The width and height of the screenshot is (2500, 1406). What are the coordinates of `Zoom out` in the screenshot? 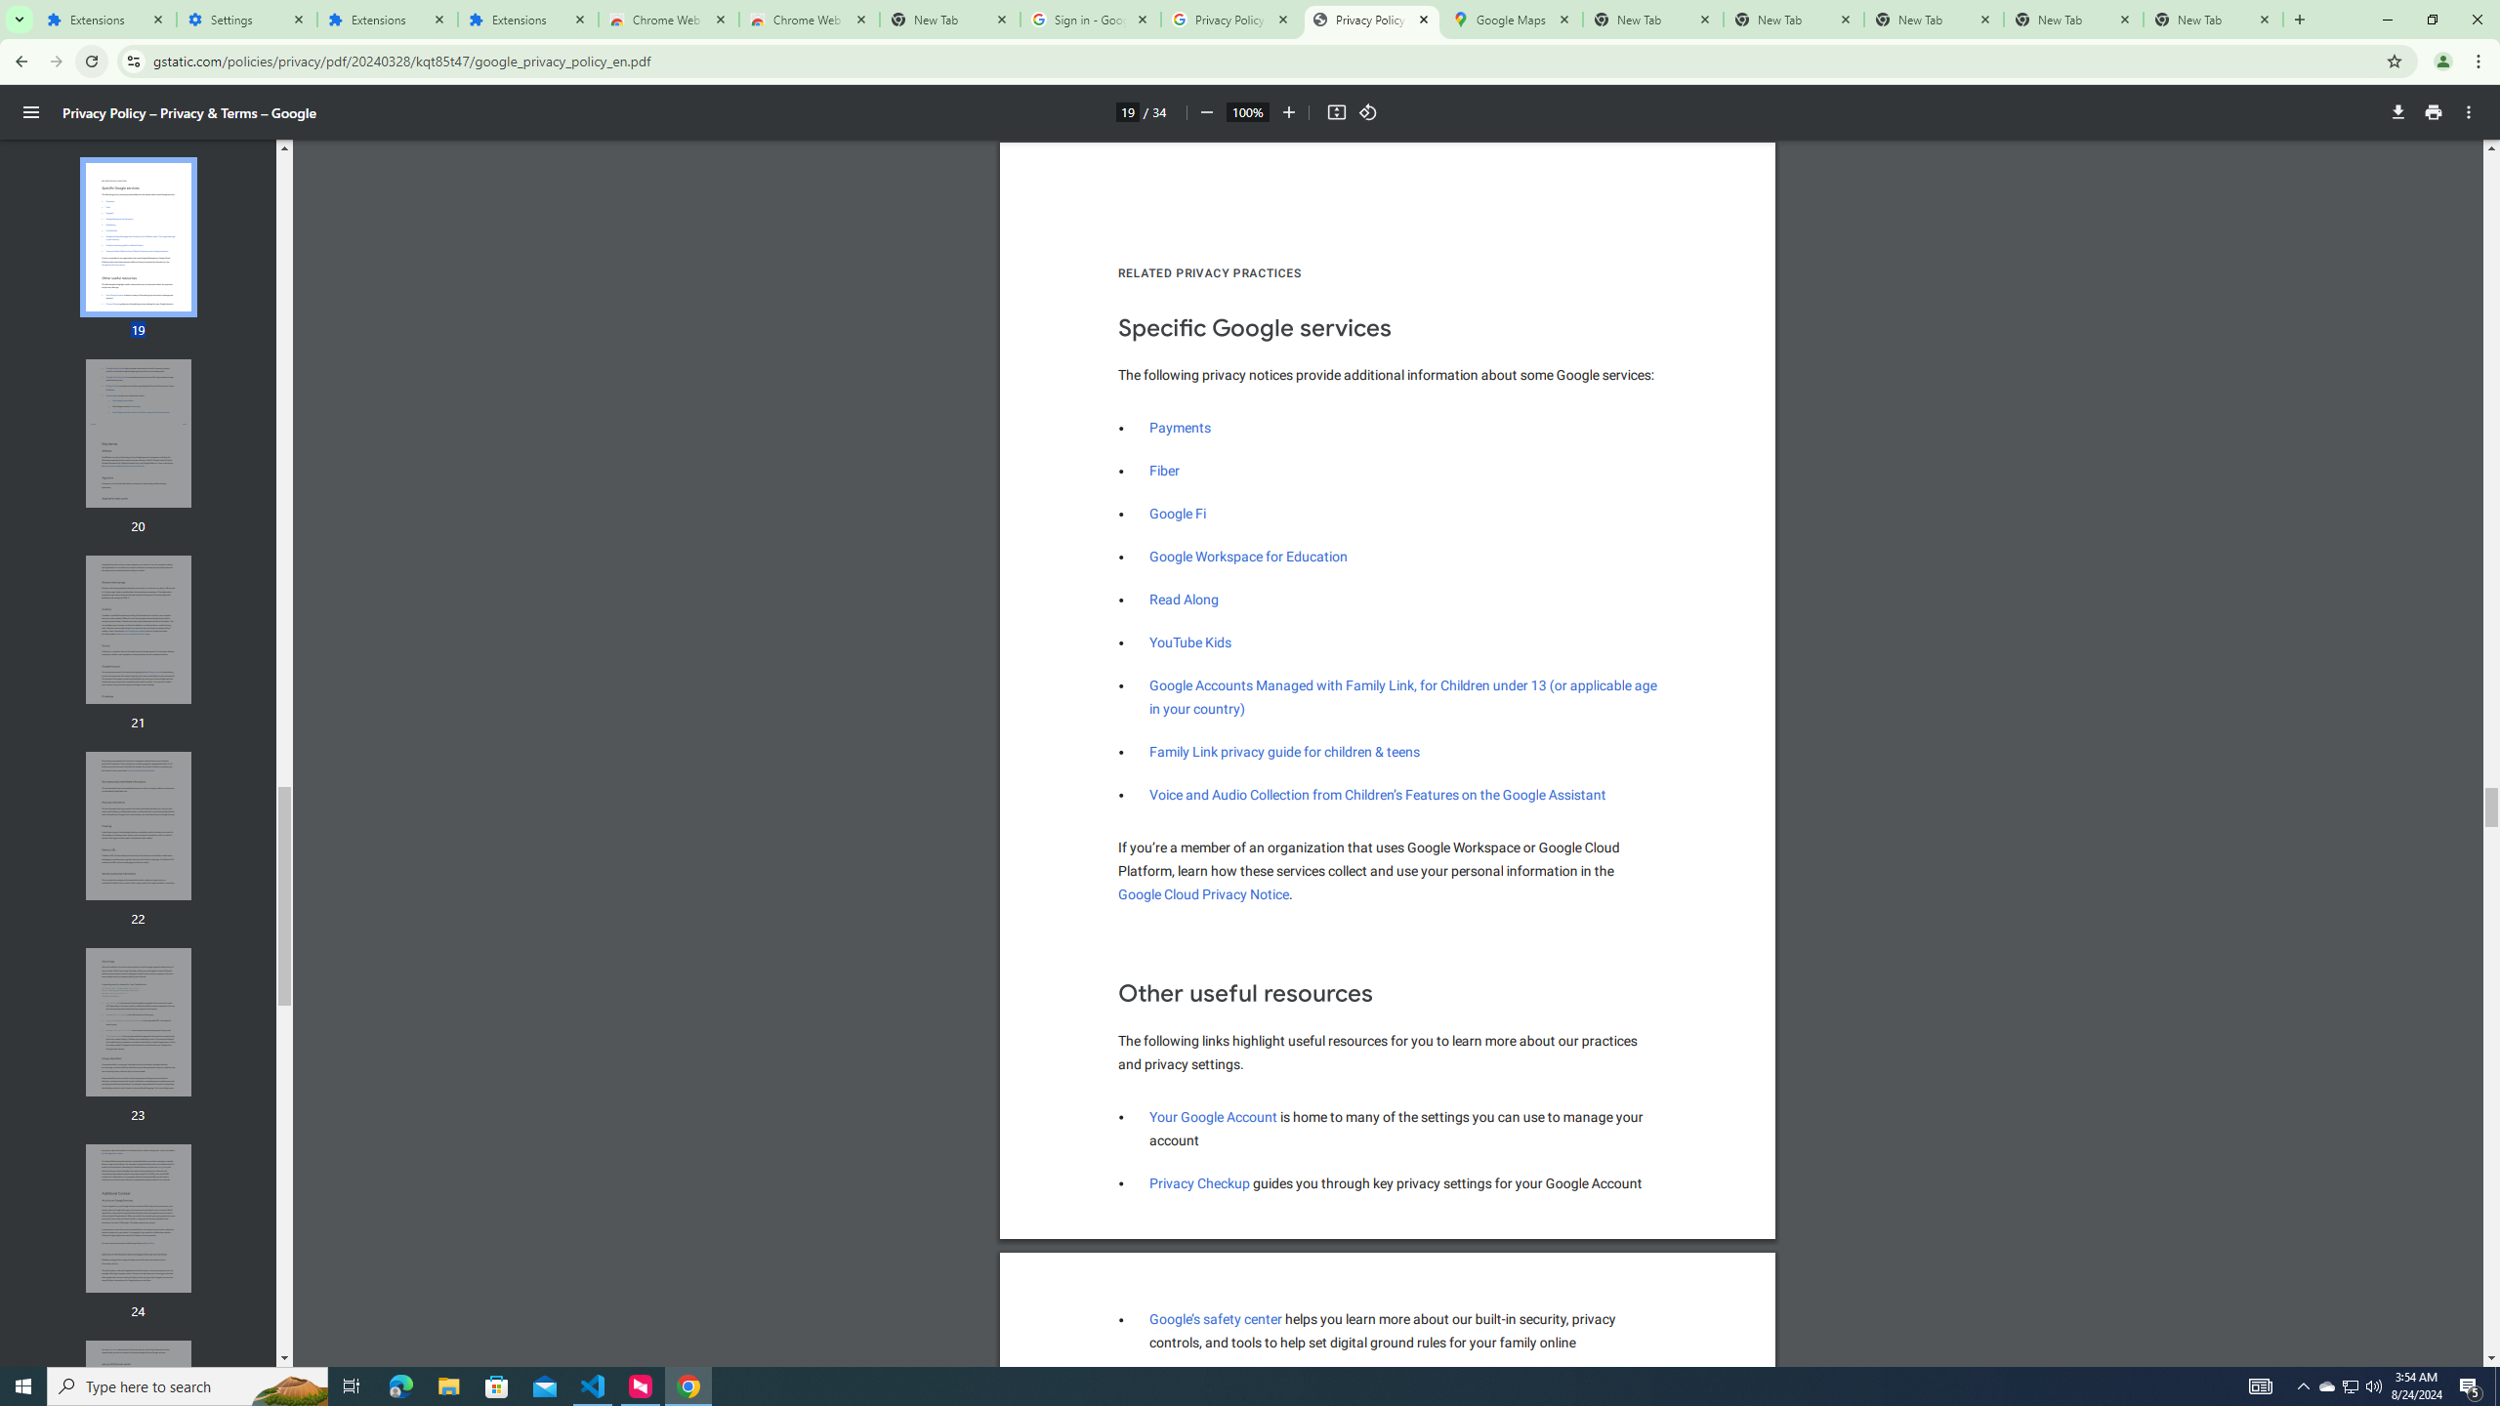 It's located at (2398, 112).